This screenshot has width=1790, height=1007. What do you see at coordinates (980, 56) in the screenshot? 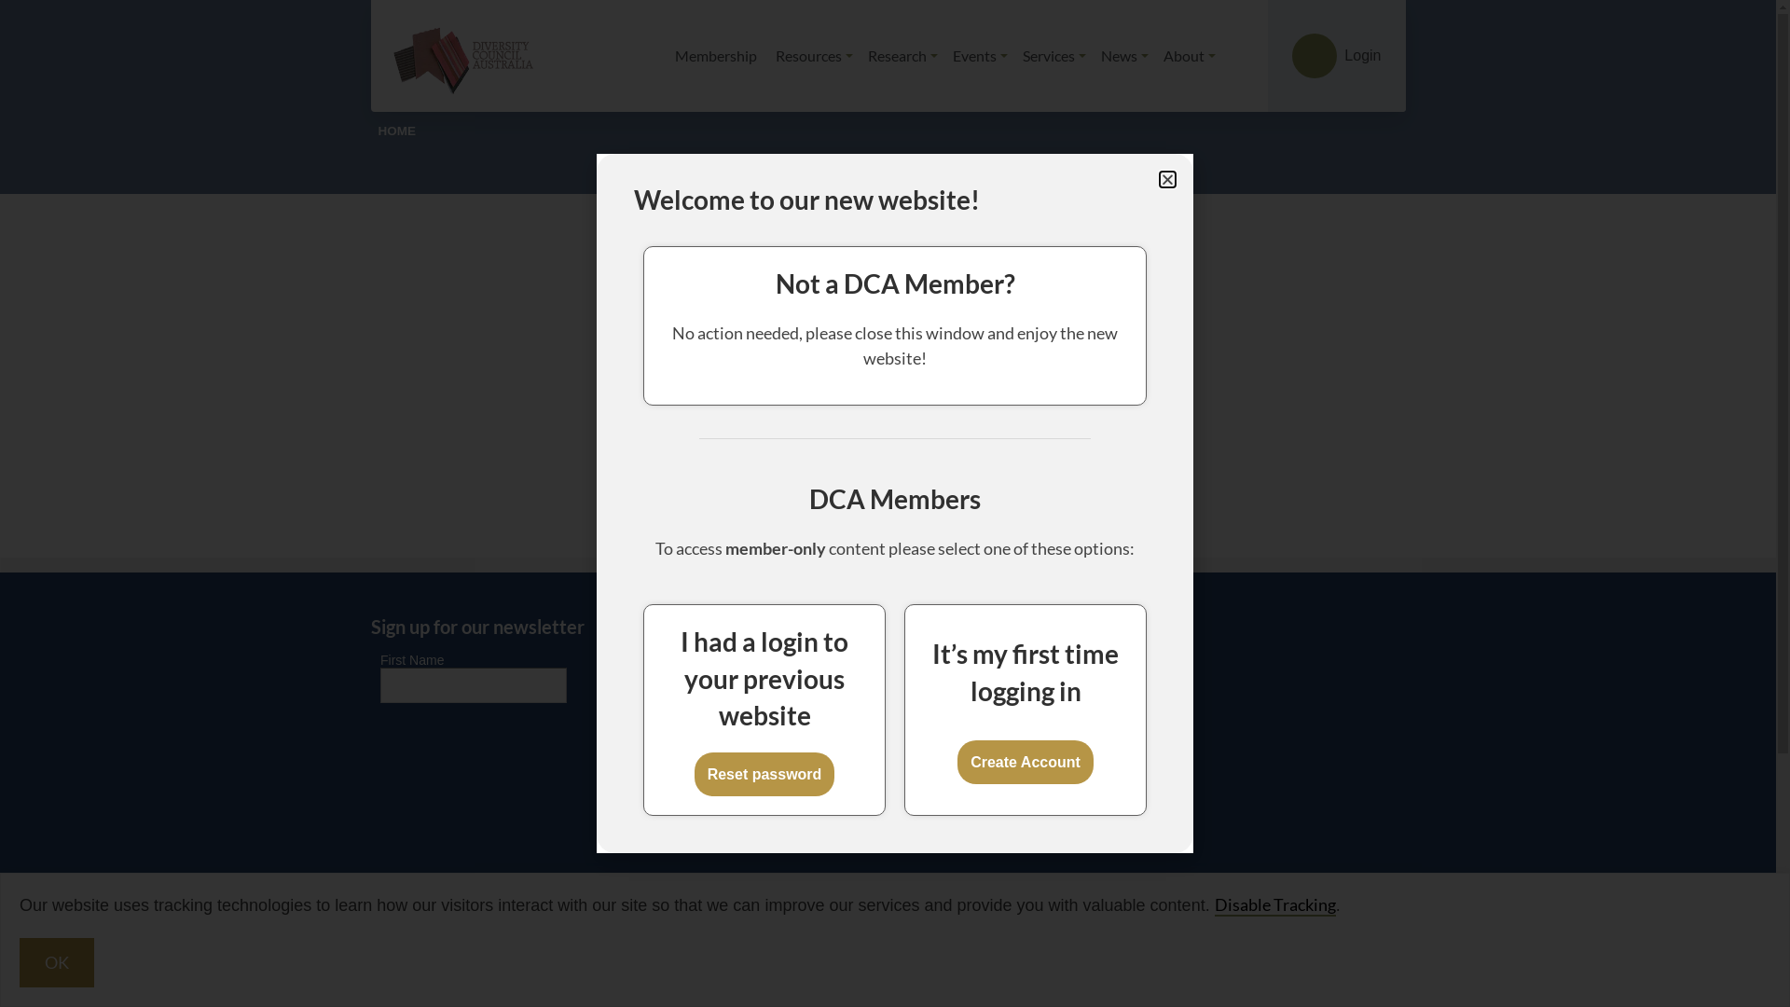
I see `Events` at bounding box center [980, 56].